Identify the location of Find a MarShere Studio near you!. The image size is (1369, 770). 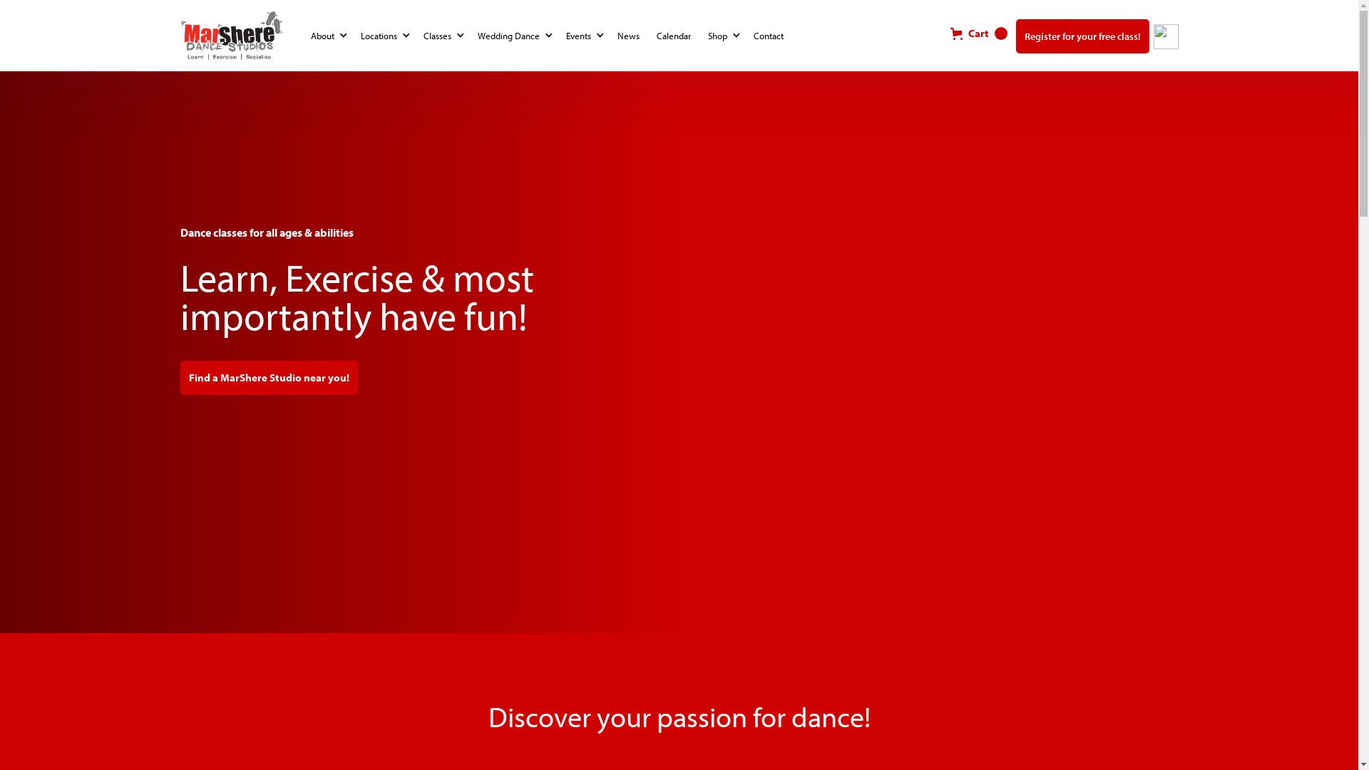
(268, 378).